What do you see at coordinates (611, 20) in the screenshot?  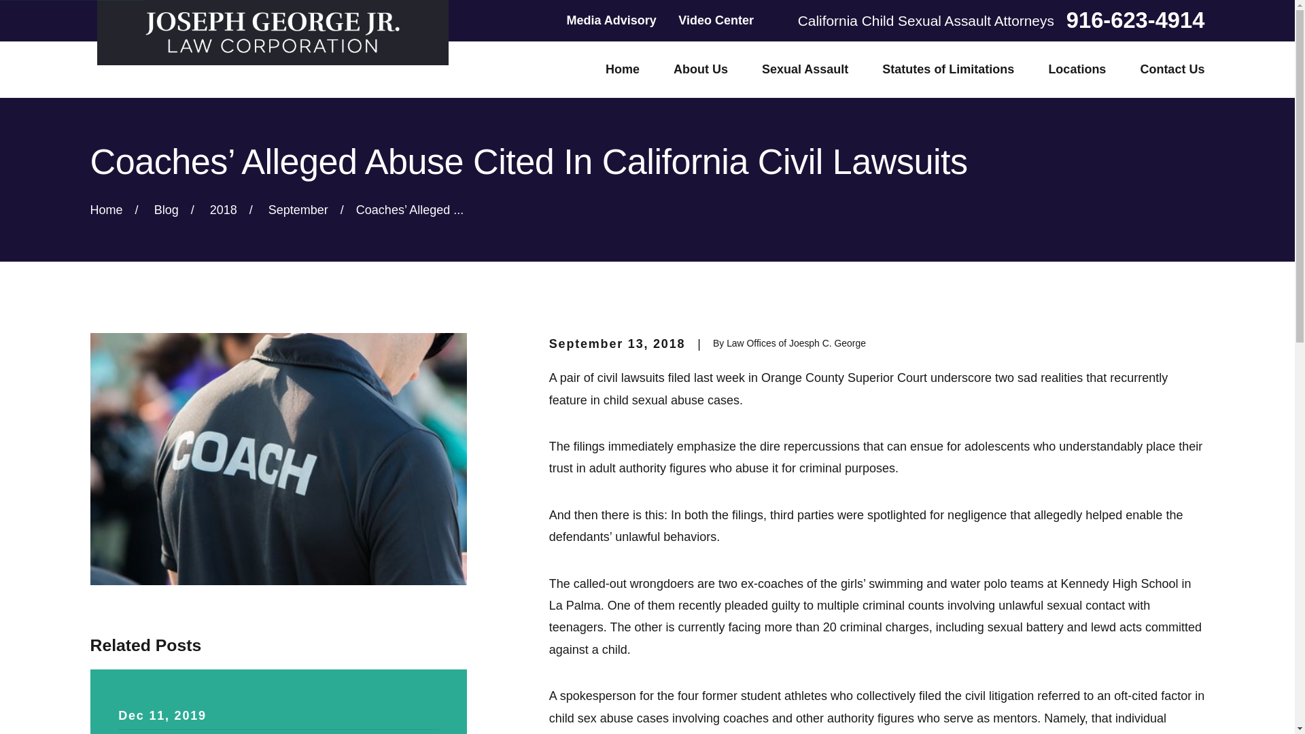 I see `Media Advisory` at bounding box center [611, 20].